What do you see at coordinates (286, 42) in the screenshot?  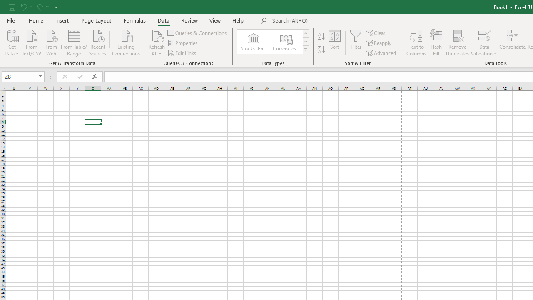 I see `Currencies (English)` at bounding box center [286, 42].